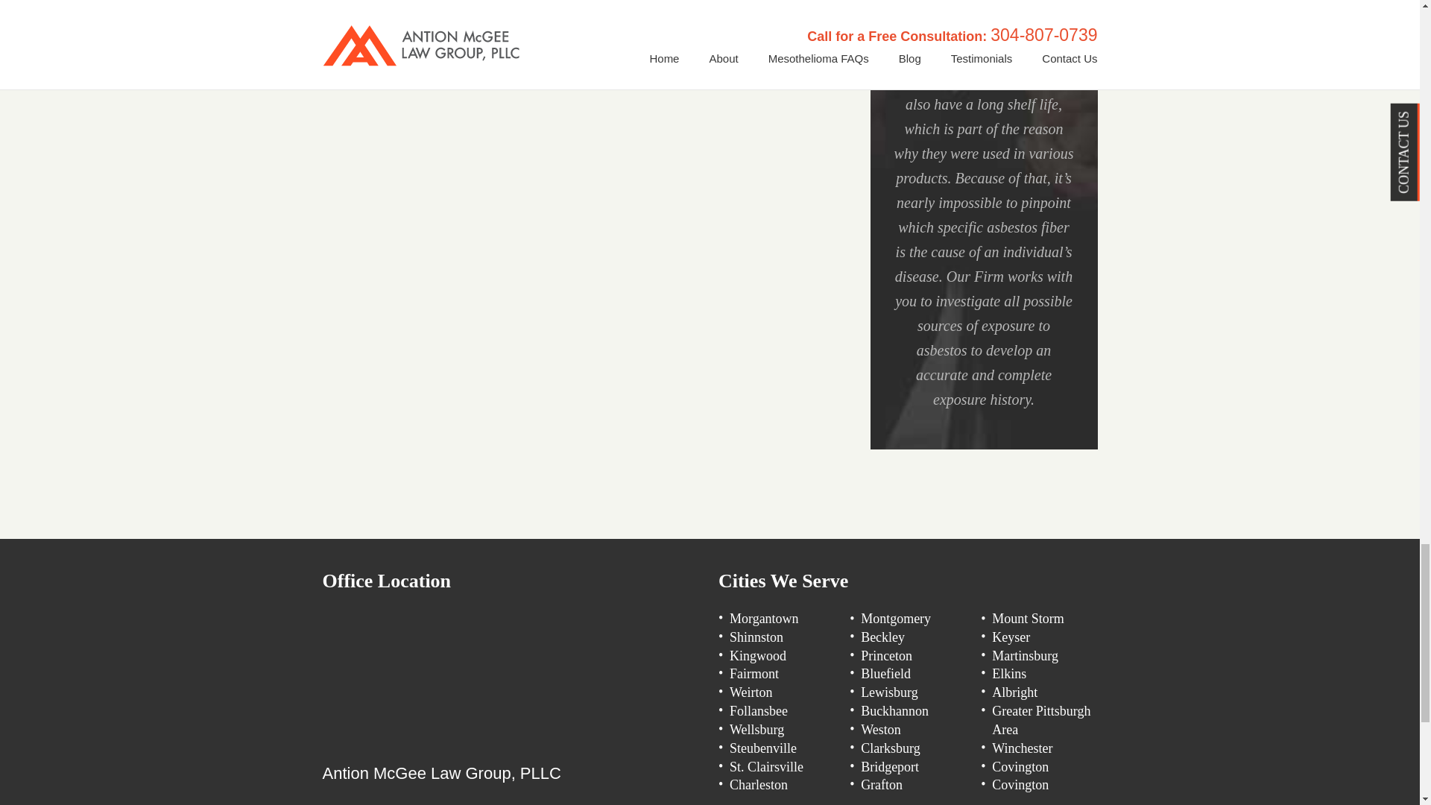  Describe the element at coordinates (754, 674) in the screenshot. I see `Fairmont` at that location.